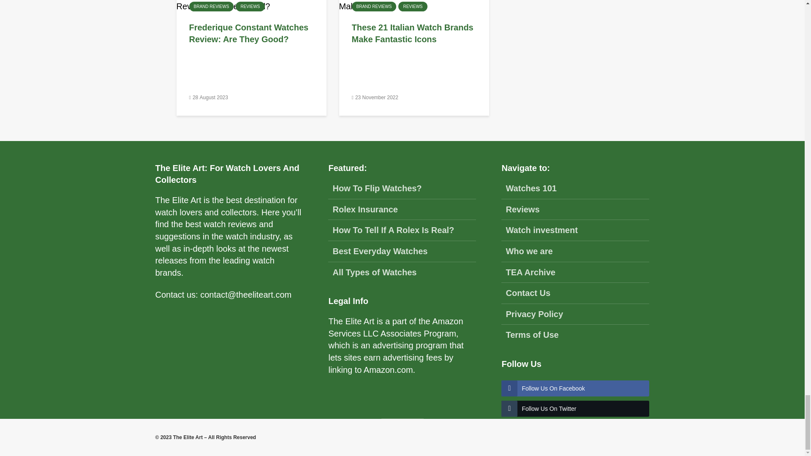  What do you see at coordinates (373, 7) in the screenshot?
I see `BRAND REVIEWS` at bounding box center [373, 7].